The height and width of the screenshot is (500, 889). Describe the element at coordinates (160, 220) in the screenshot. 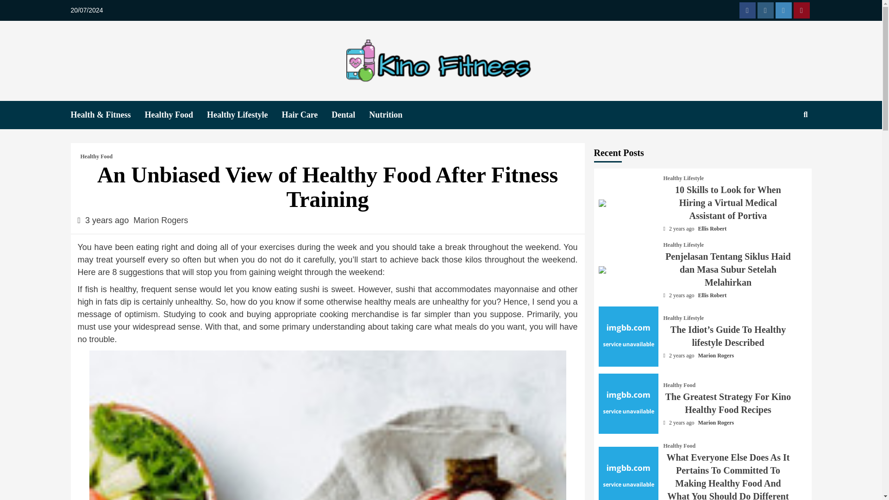

I see `Marion Rogers` at that location.